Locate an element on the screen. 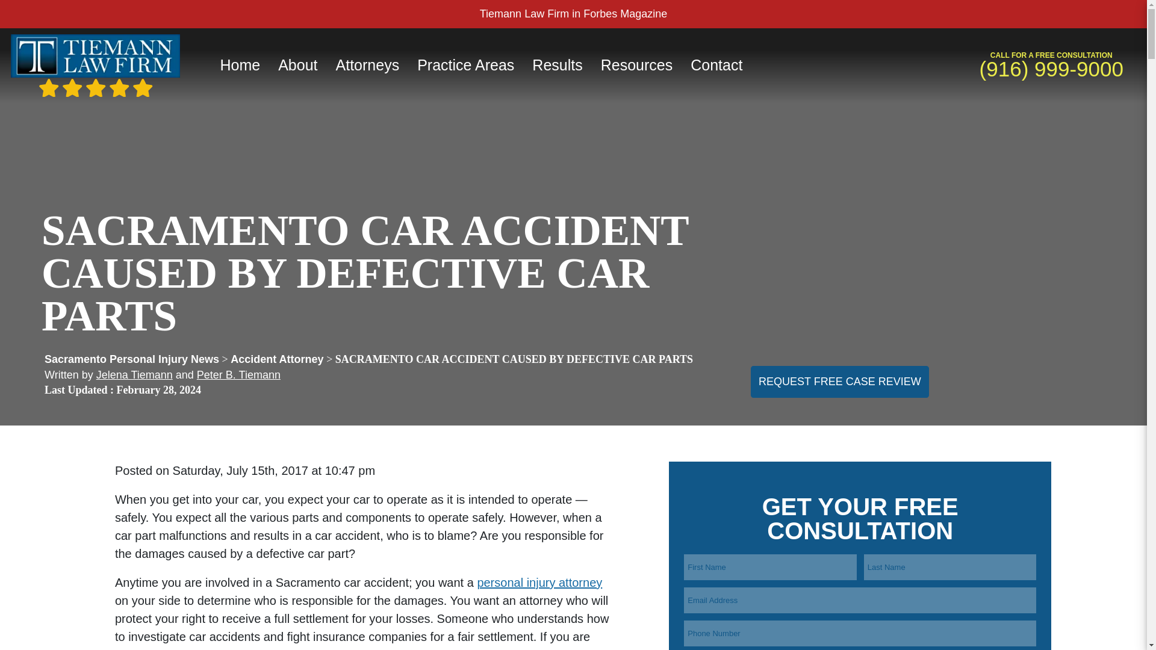 This screenshot has width=1156, height=650. Attorneys is located at coordinates (368, 65).